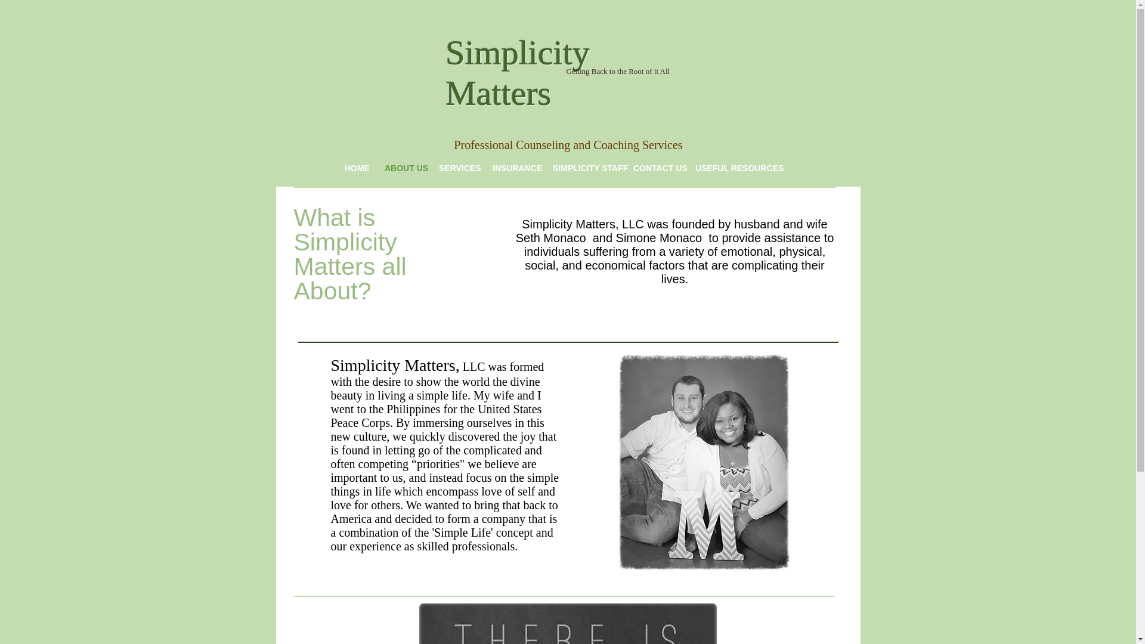  What do you see at coordinates (734, 168) in the screenshot?
I see `USEFUL RESOURCES` at bounding box center [734, 168].